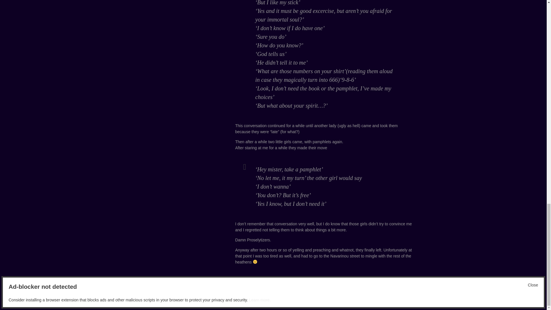 Image resolution: width=551 pixels, height=310 pixels. Describe the element at coordinates (280, 281) in the screenshot. I see `RELIGION` at that location.